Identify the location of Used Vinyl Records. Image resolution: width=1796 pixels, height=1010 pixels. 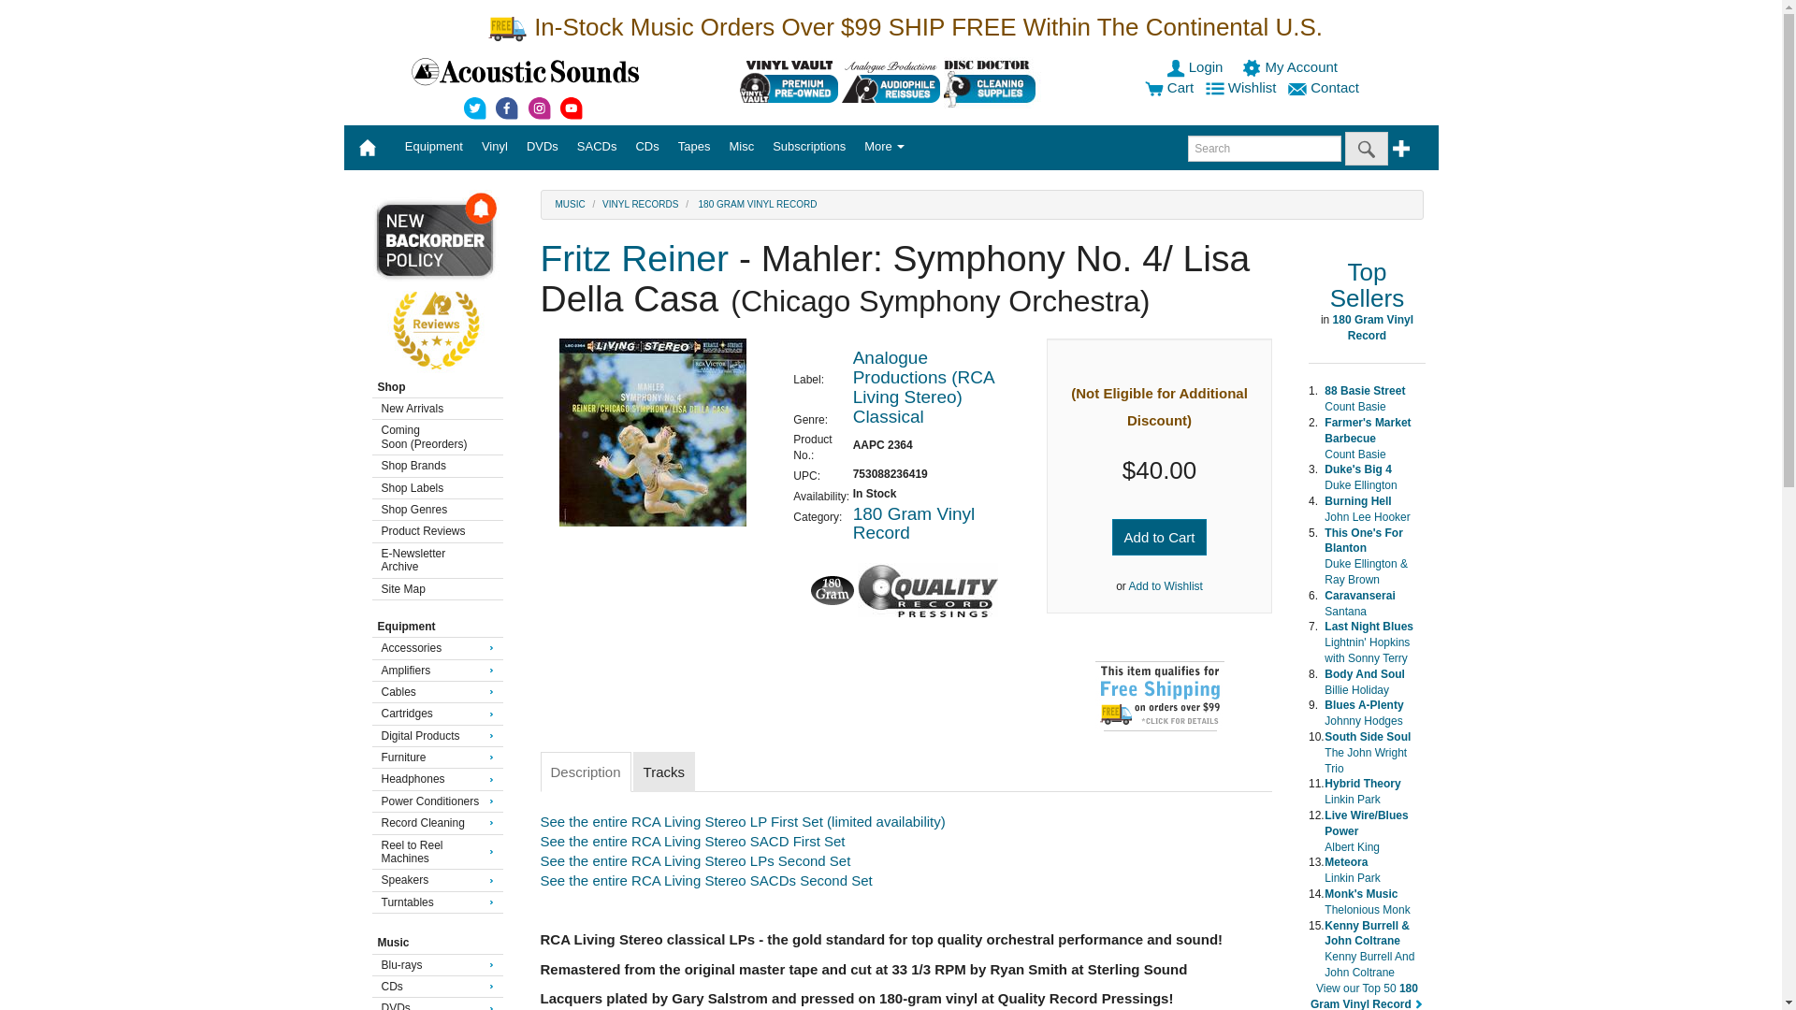
(789, 81).